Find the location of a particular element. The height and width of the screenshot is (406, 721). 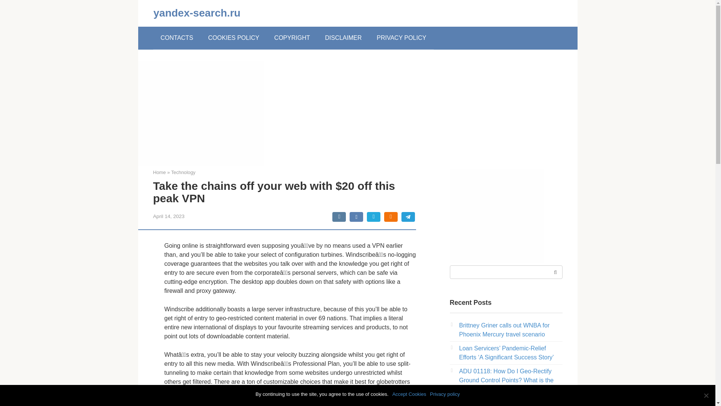

Advertisement is located at coordinates (201, 114).